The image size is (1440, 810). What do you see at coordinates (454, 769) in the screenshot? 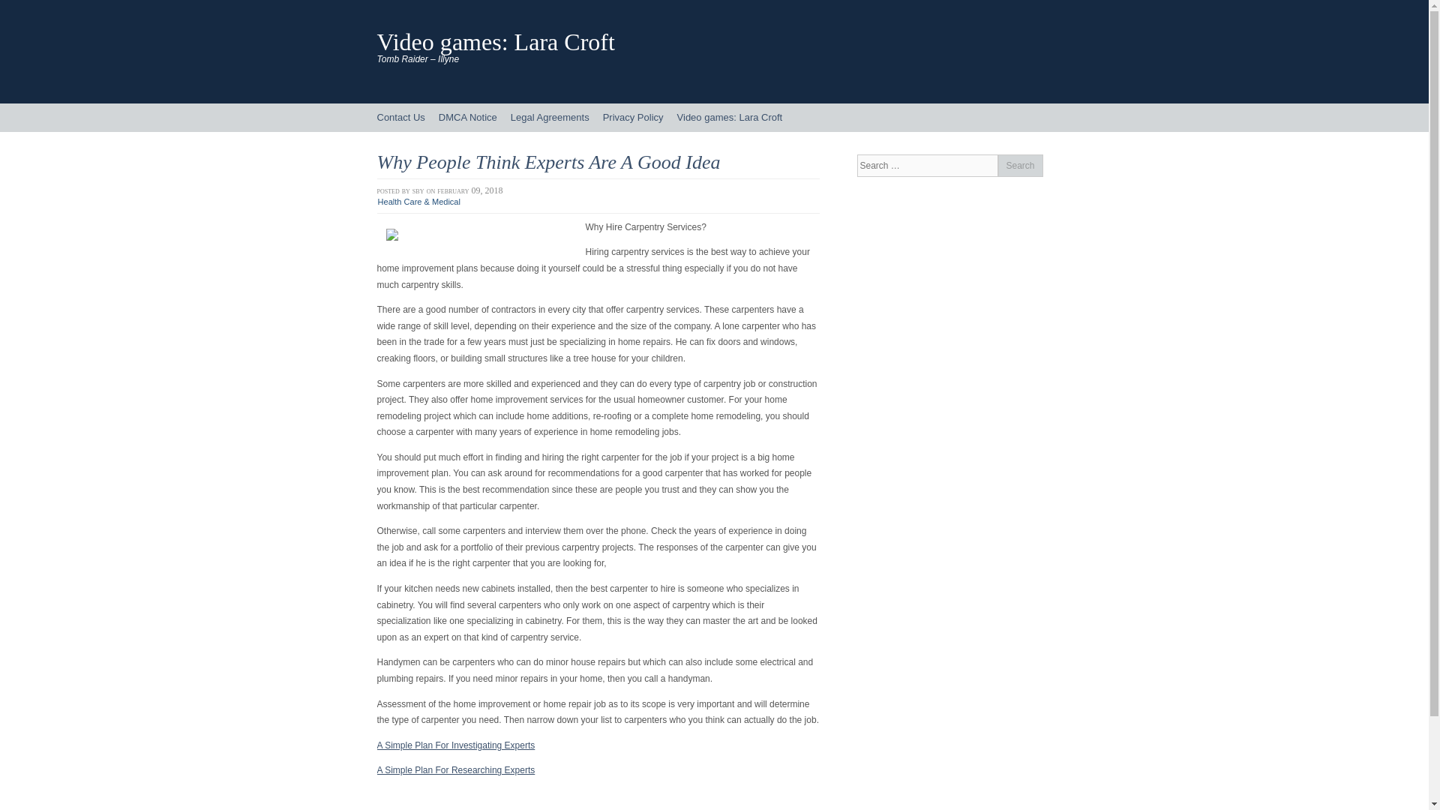
I see `A Simple Plan For Researching Experts` at bounding box center [454, 769].